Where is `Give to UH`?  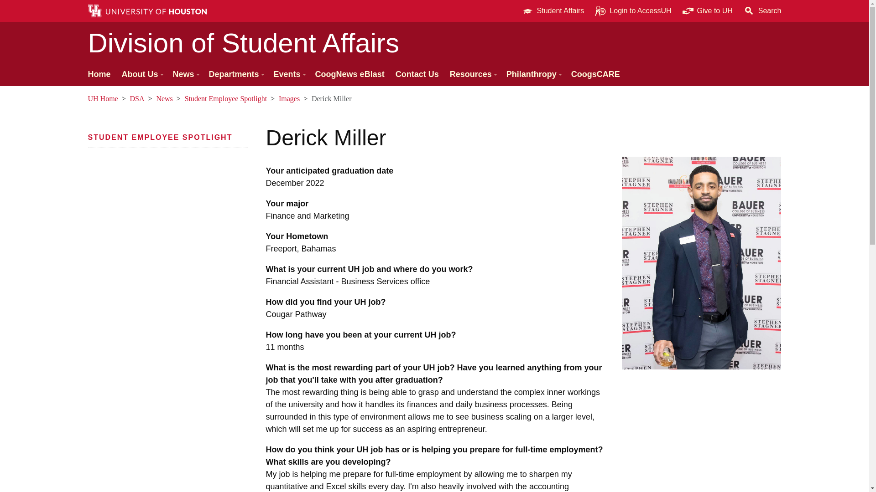 Give to UH is located at coordinates (708, 11).